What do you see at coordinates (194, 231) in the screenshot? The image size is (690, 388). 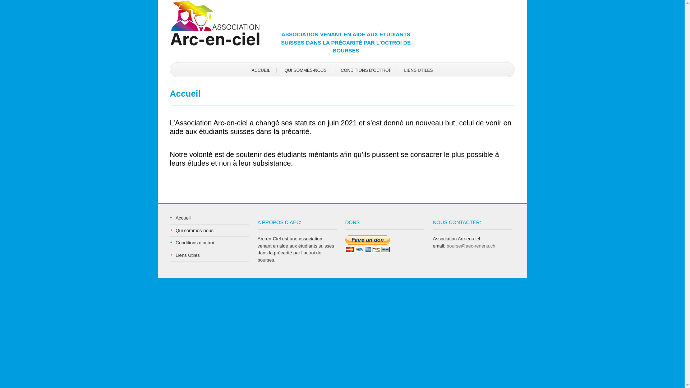 I see `Qui sommes-nous` at bounding box center [194, 231].